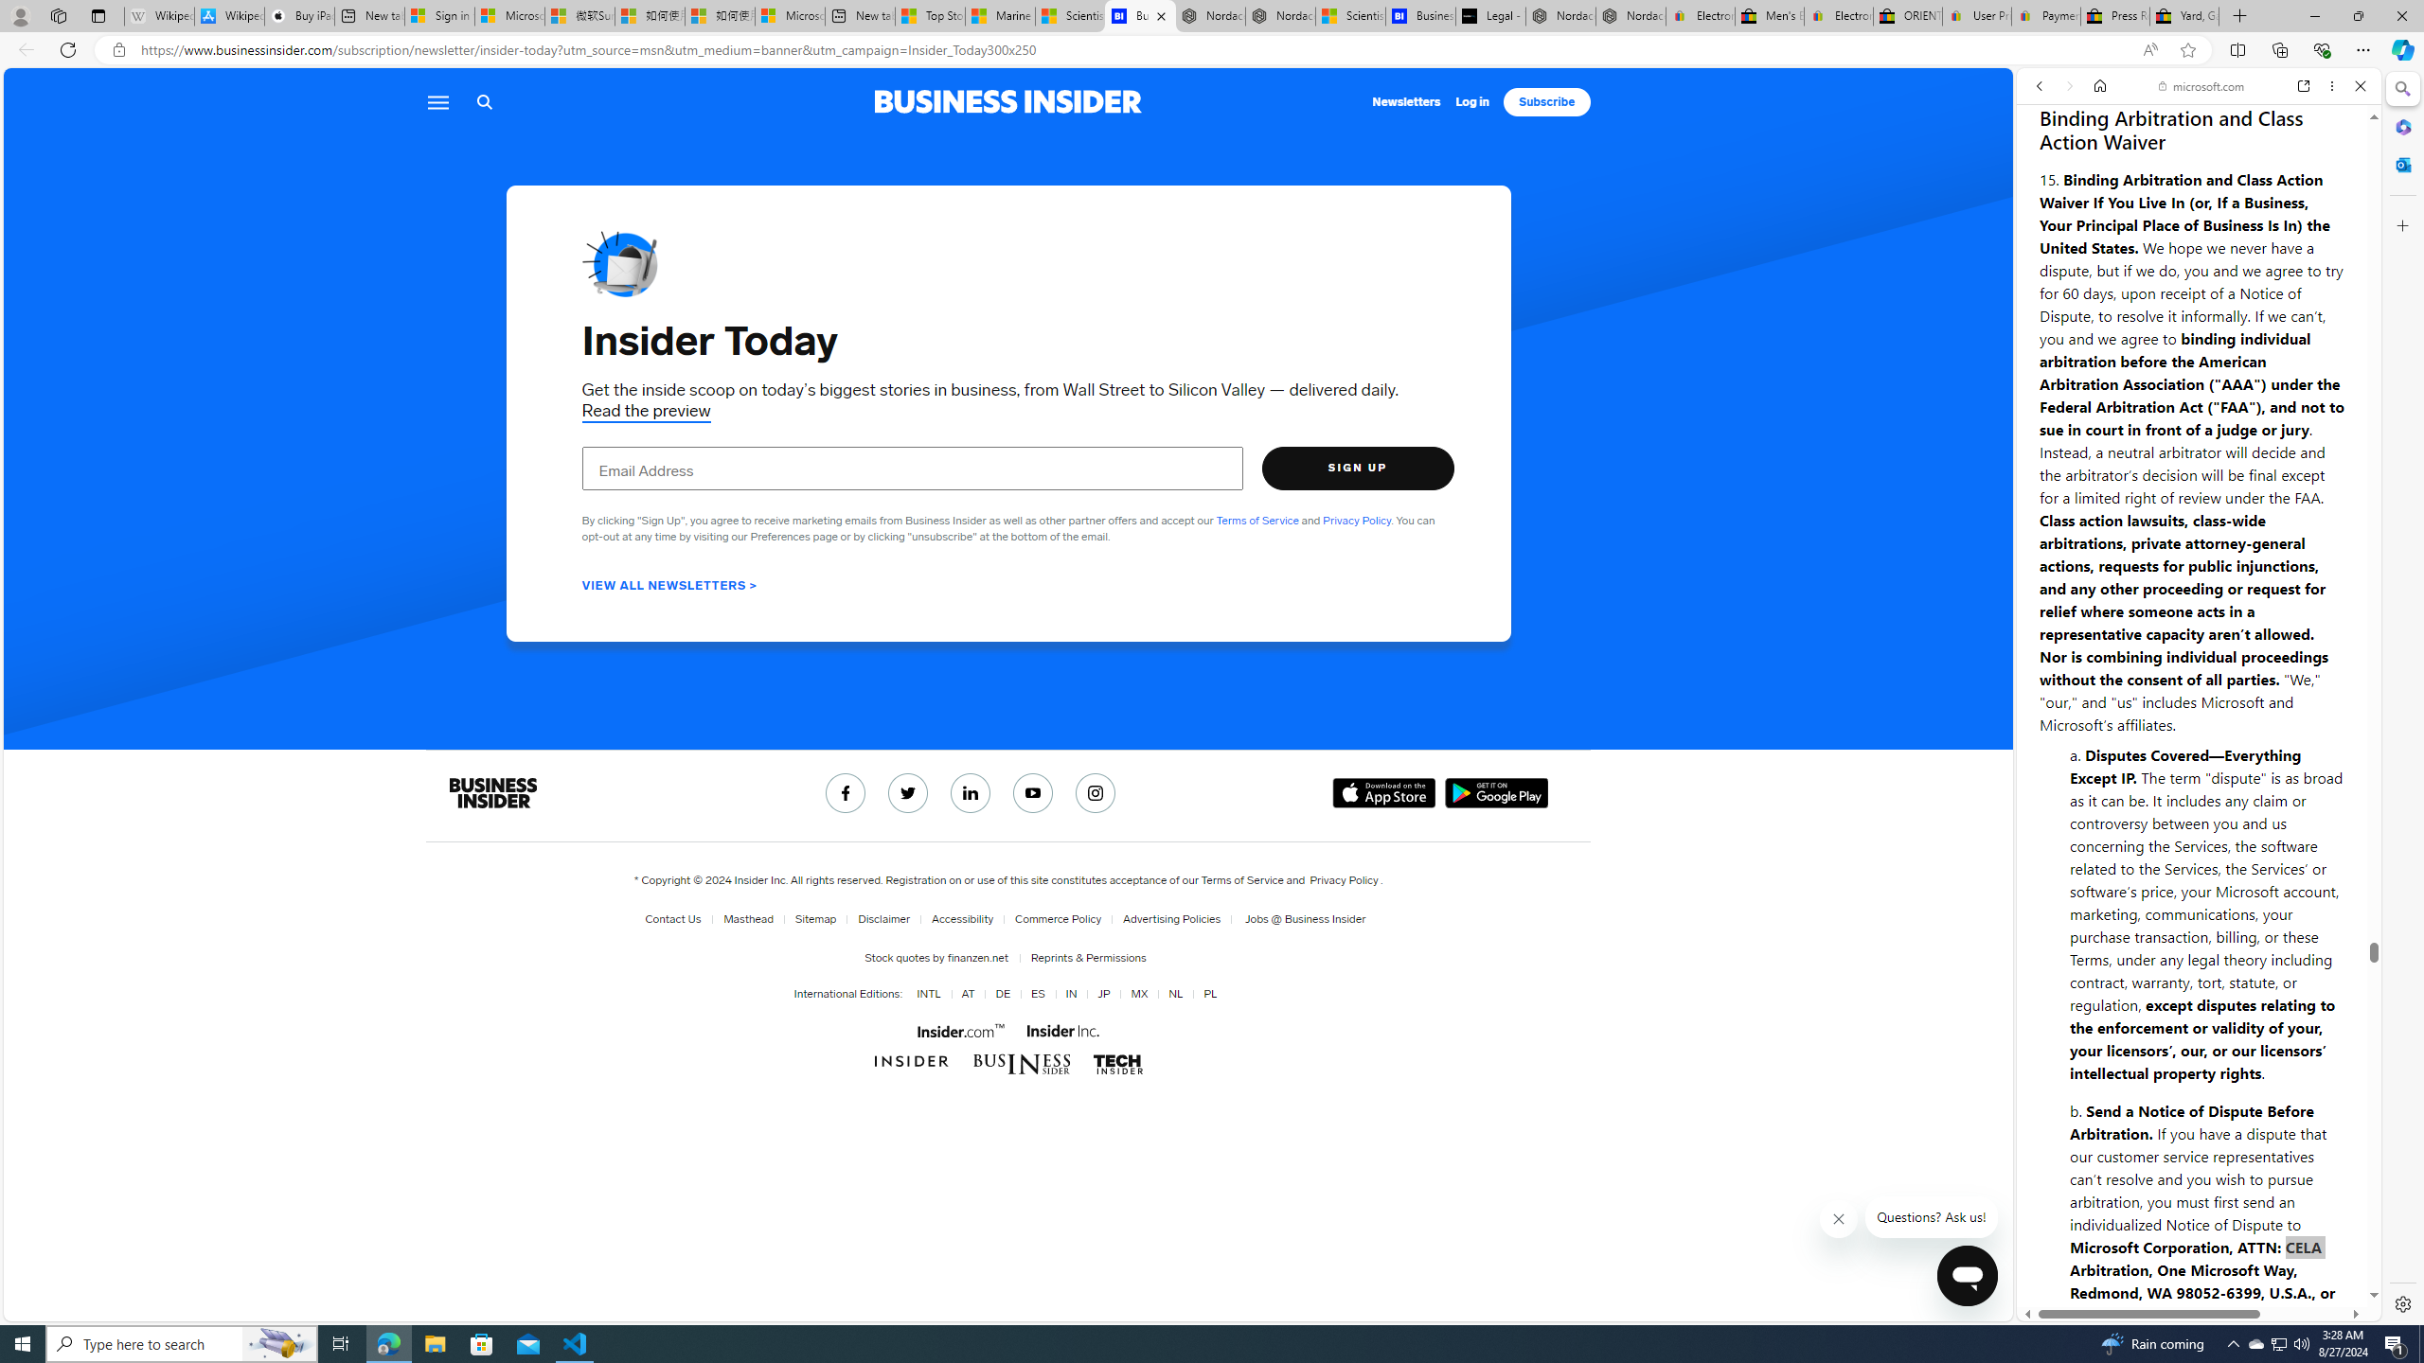  What do you see at coordinates (1007, 101) in the screenshot?
I see `Business Insider logo` at bounding box center [1007, 101].